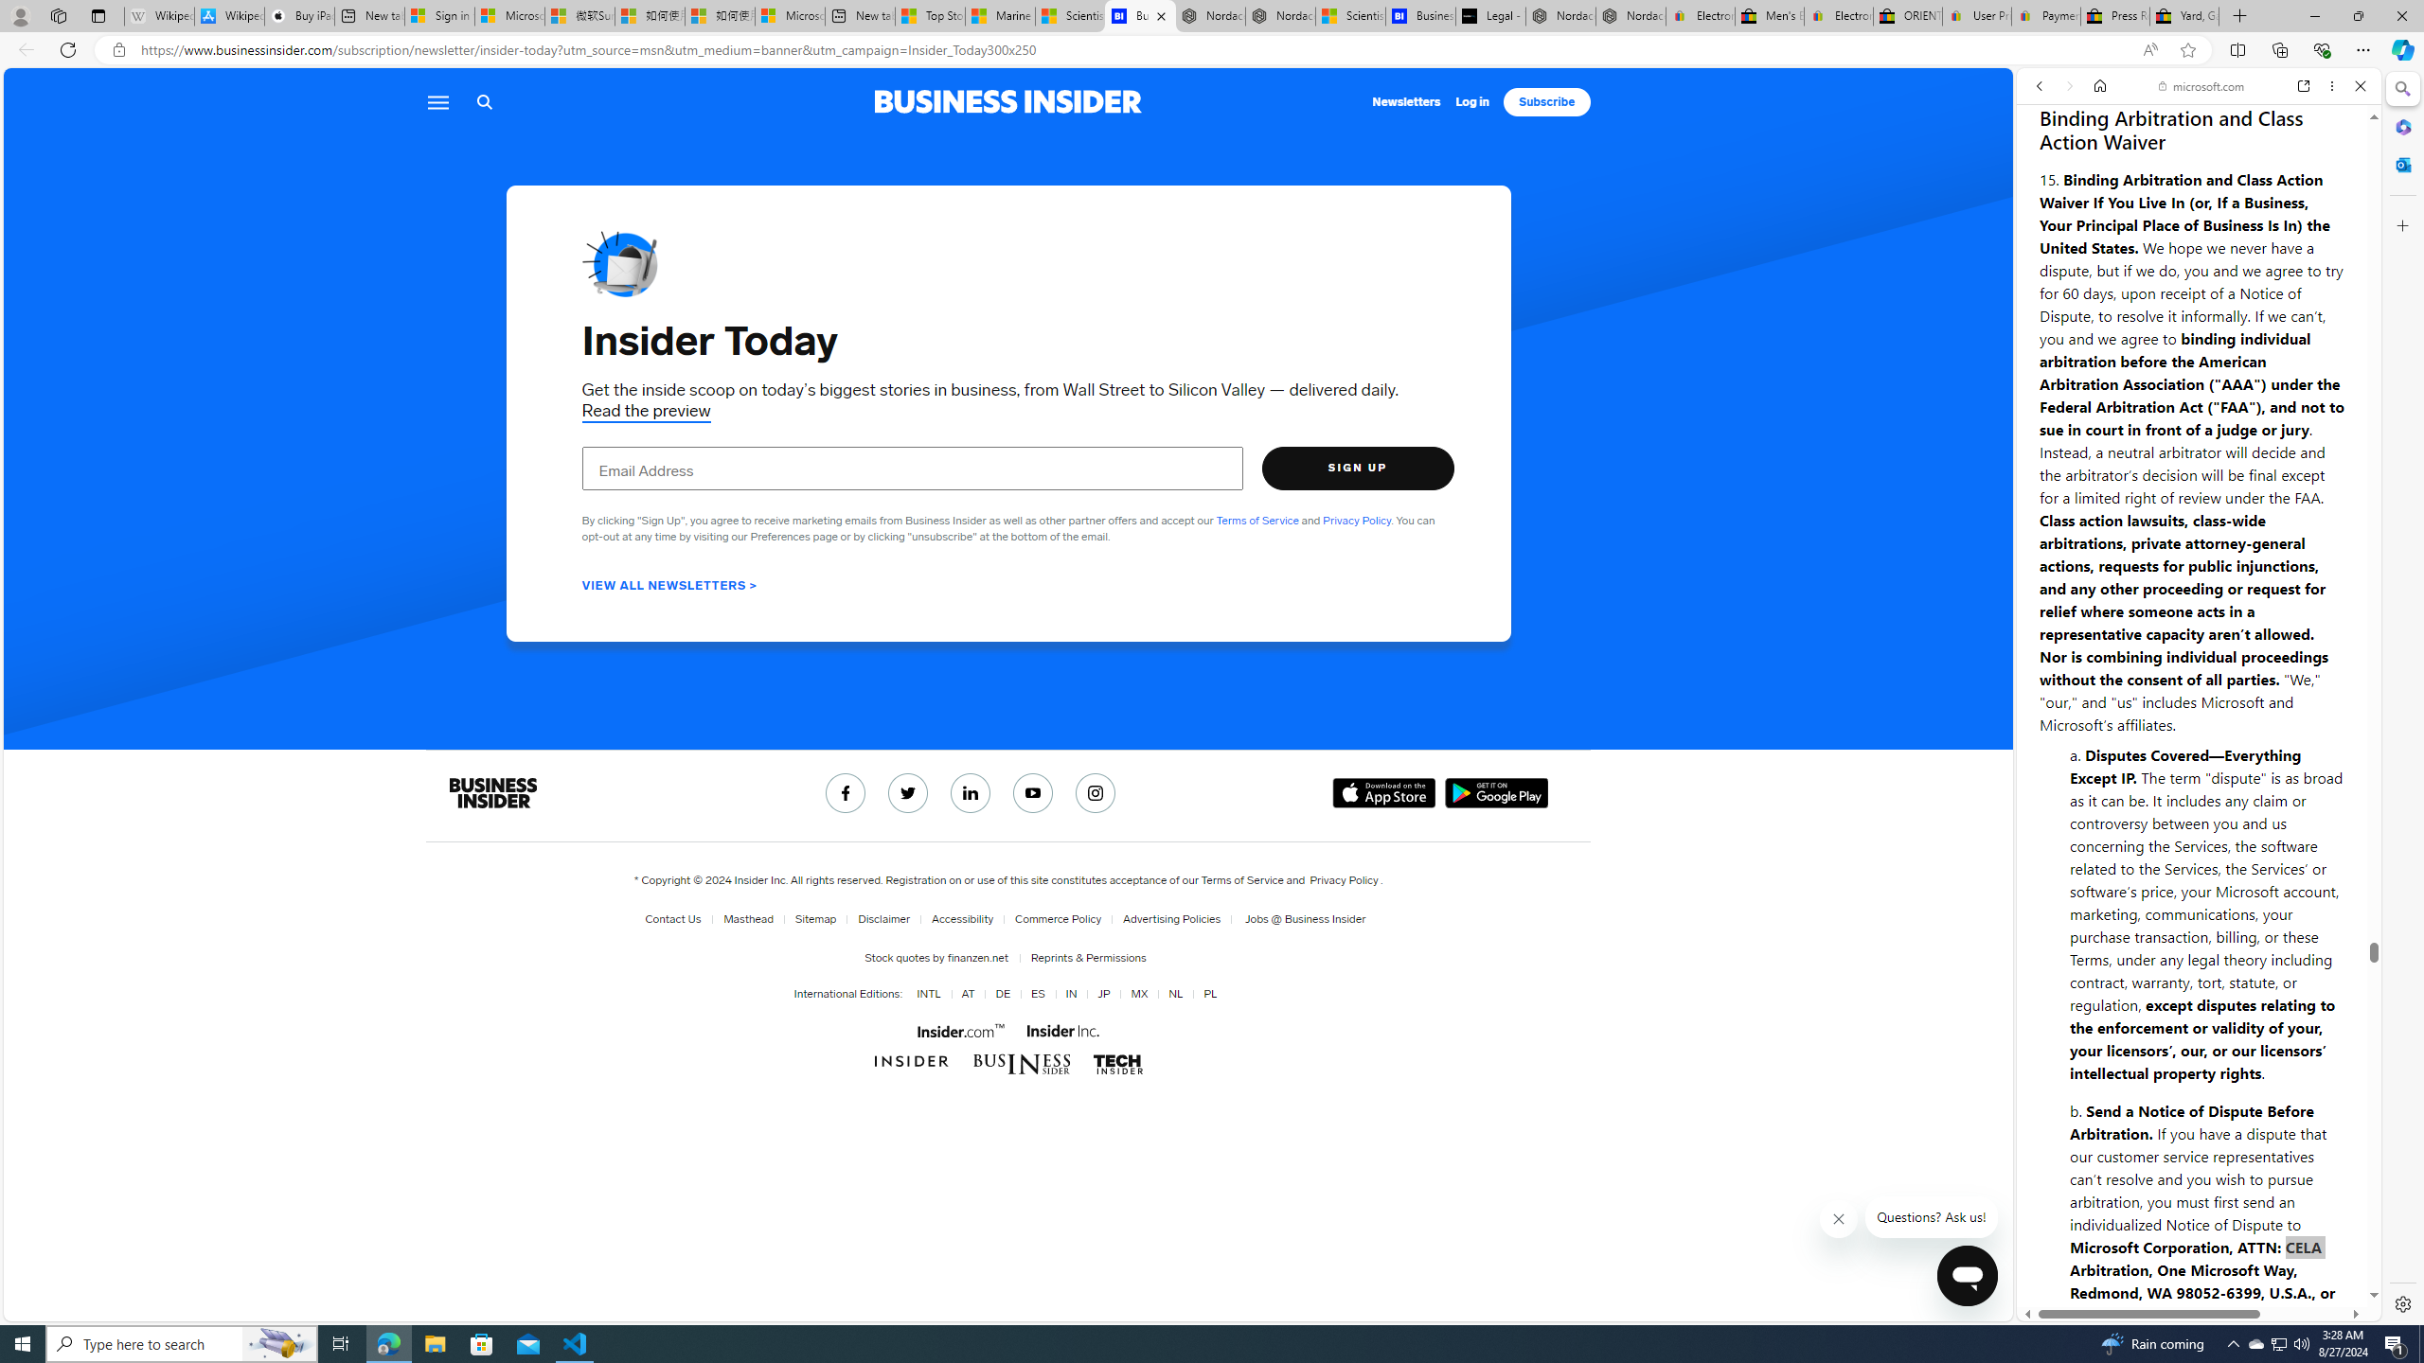  What do you see at coordinates (1007, 101) in the screenshot?
I see `Business Insider logo` at bounding box center [1007, 101].